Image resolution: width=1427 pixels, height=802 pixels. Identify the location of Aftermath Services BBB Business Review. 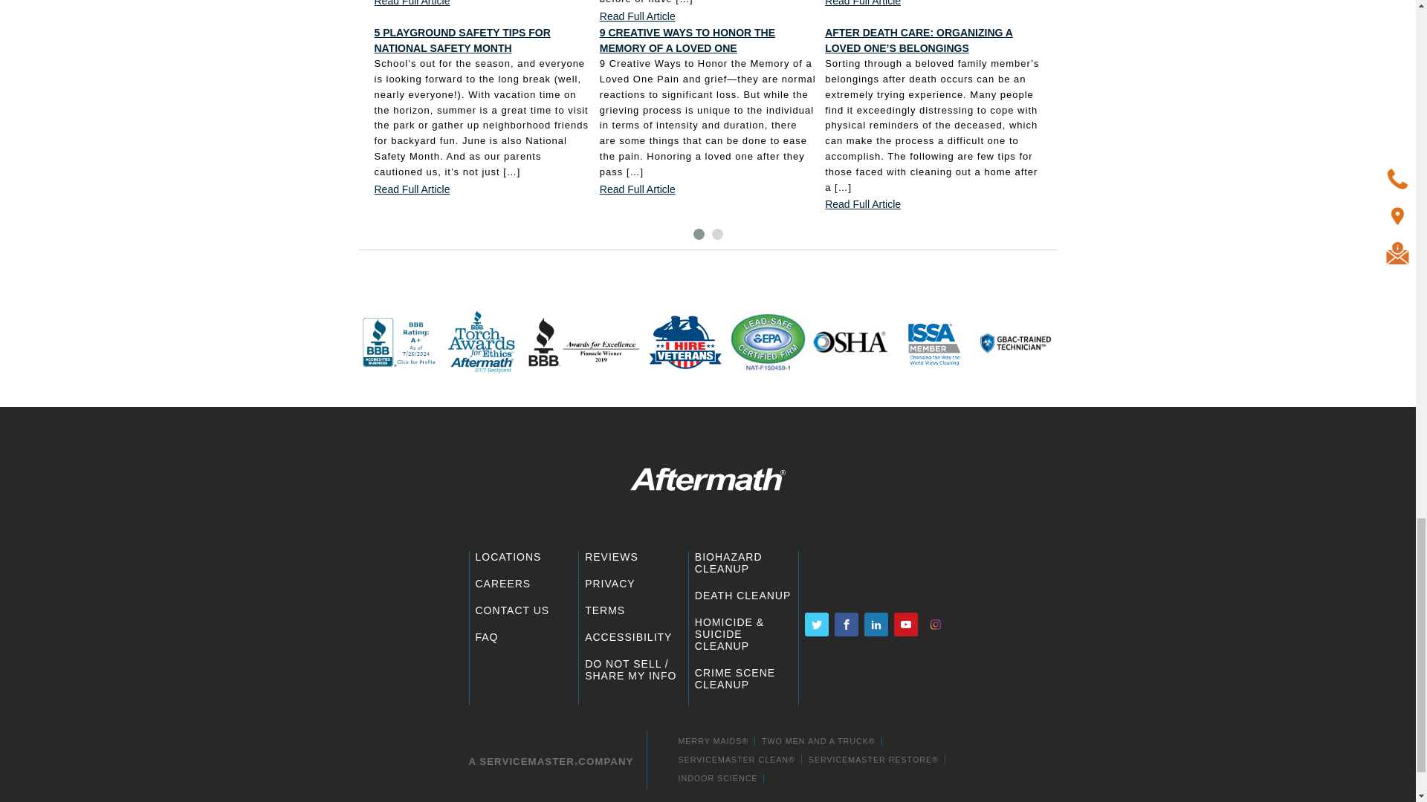
(584, 342).